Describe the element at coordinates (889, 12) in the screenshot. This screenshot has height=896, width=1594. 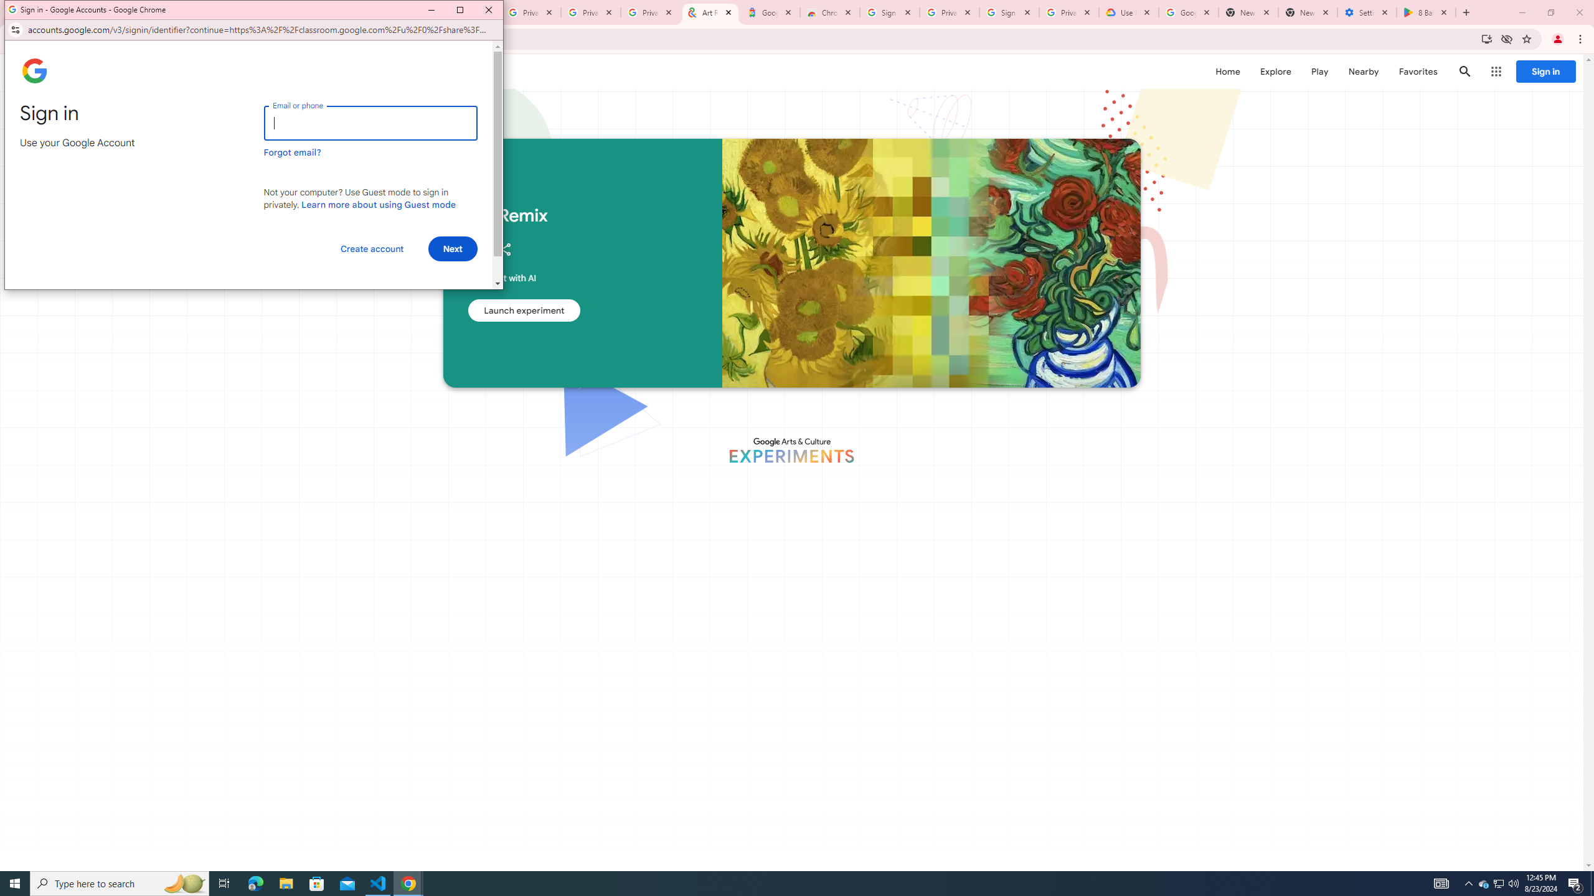
I see `Sign in - Google Accounts` at that location.